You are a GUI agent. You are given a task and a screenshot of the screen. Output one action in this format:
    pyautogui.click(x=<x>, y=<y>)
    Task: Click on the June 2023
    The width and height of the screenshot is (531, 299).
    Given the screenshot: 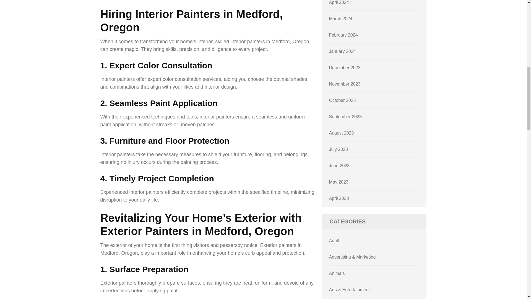 What is the action you would take?
    pyautogui.click(x=340, y=166)
    